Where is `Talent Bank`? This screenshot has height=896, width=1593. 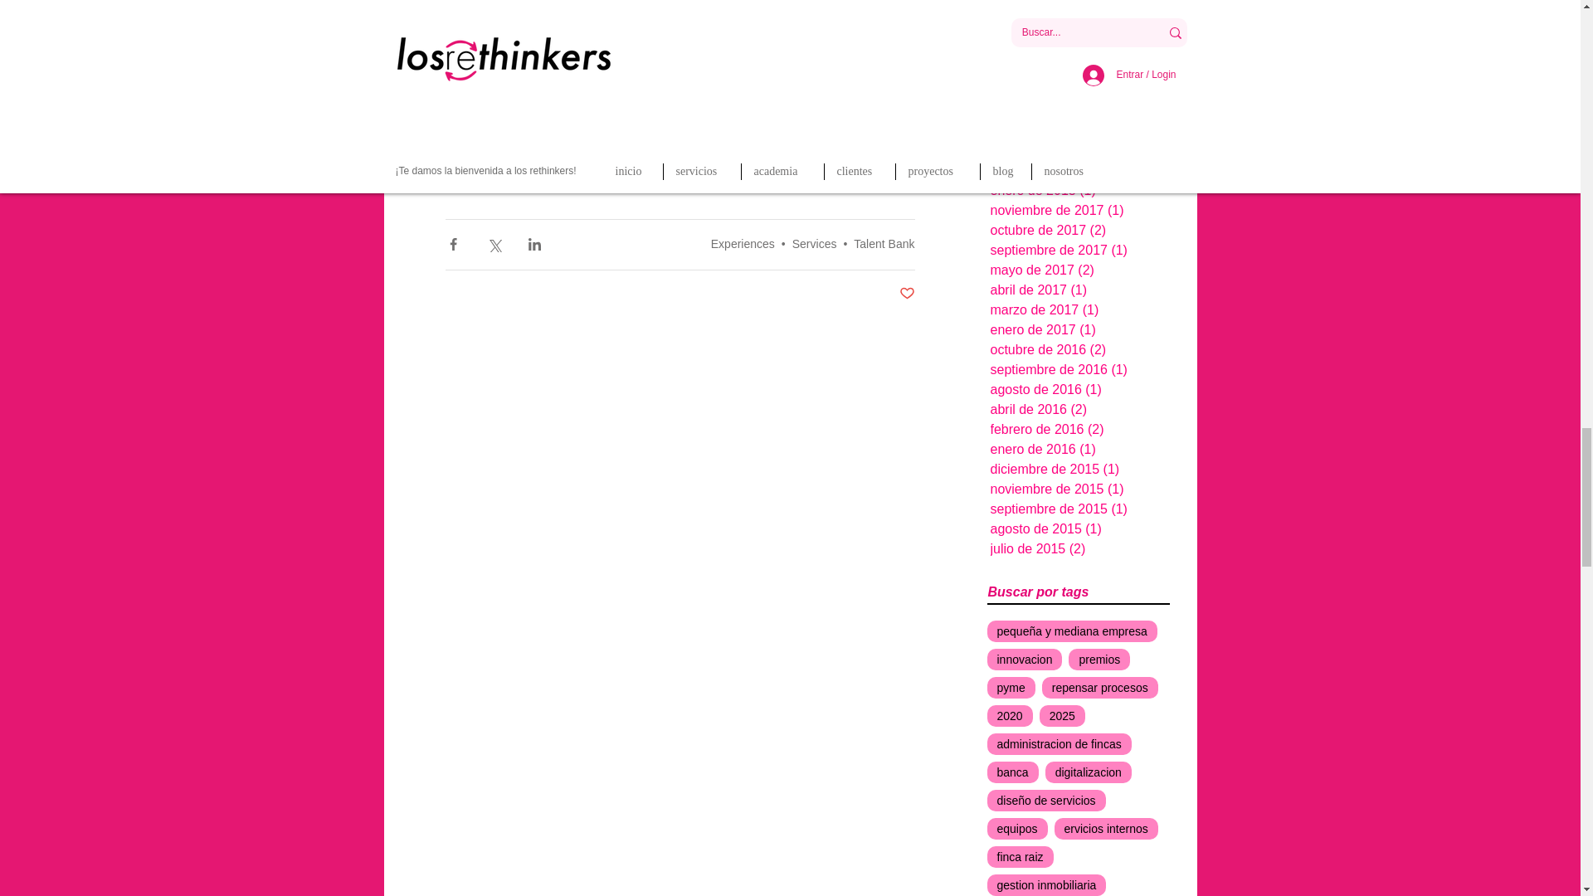 Talent Bank is located at coordinates (884, 244).